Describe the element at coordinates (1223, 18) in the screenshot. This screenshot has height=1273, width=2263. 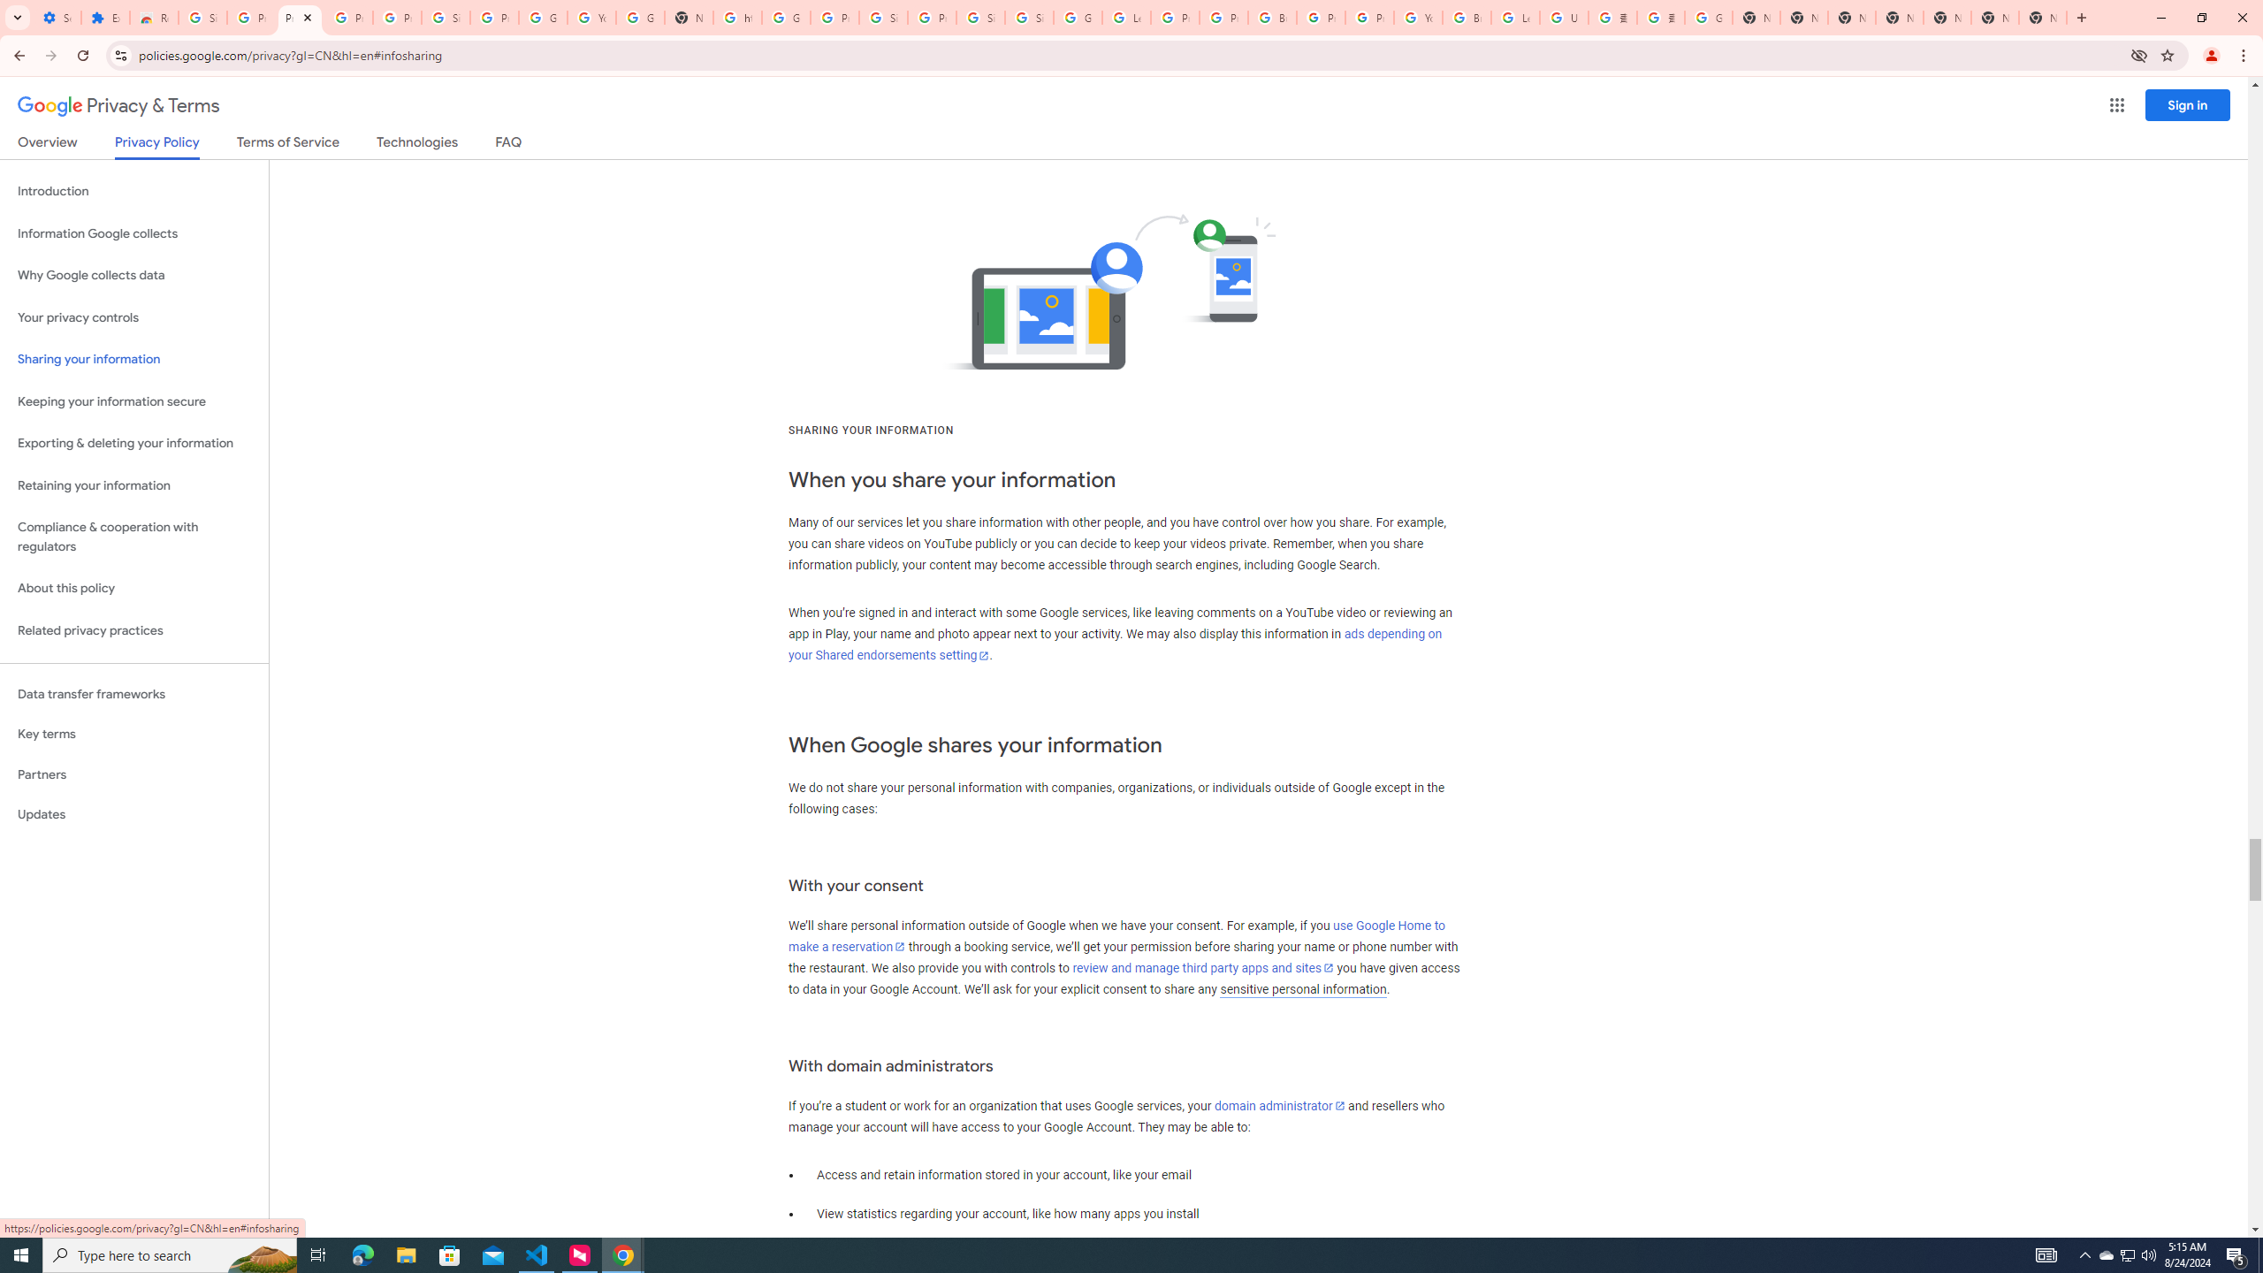
I see `Privacy Help Center - Policies Help` at that location.